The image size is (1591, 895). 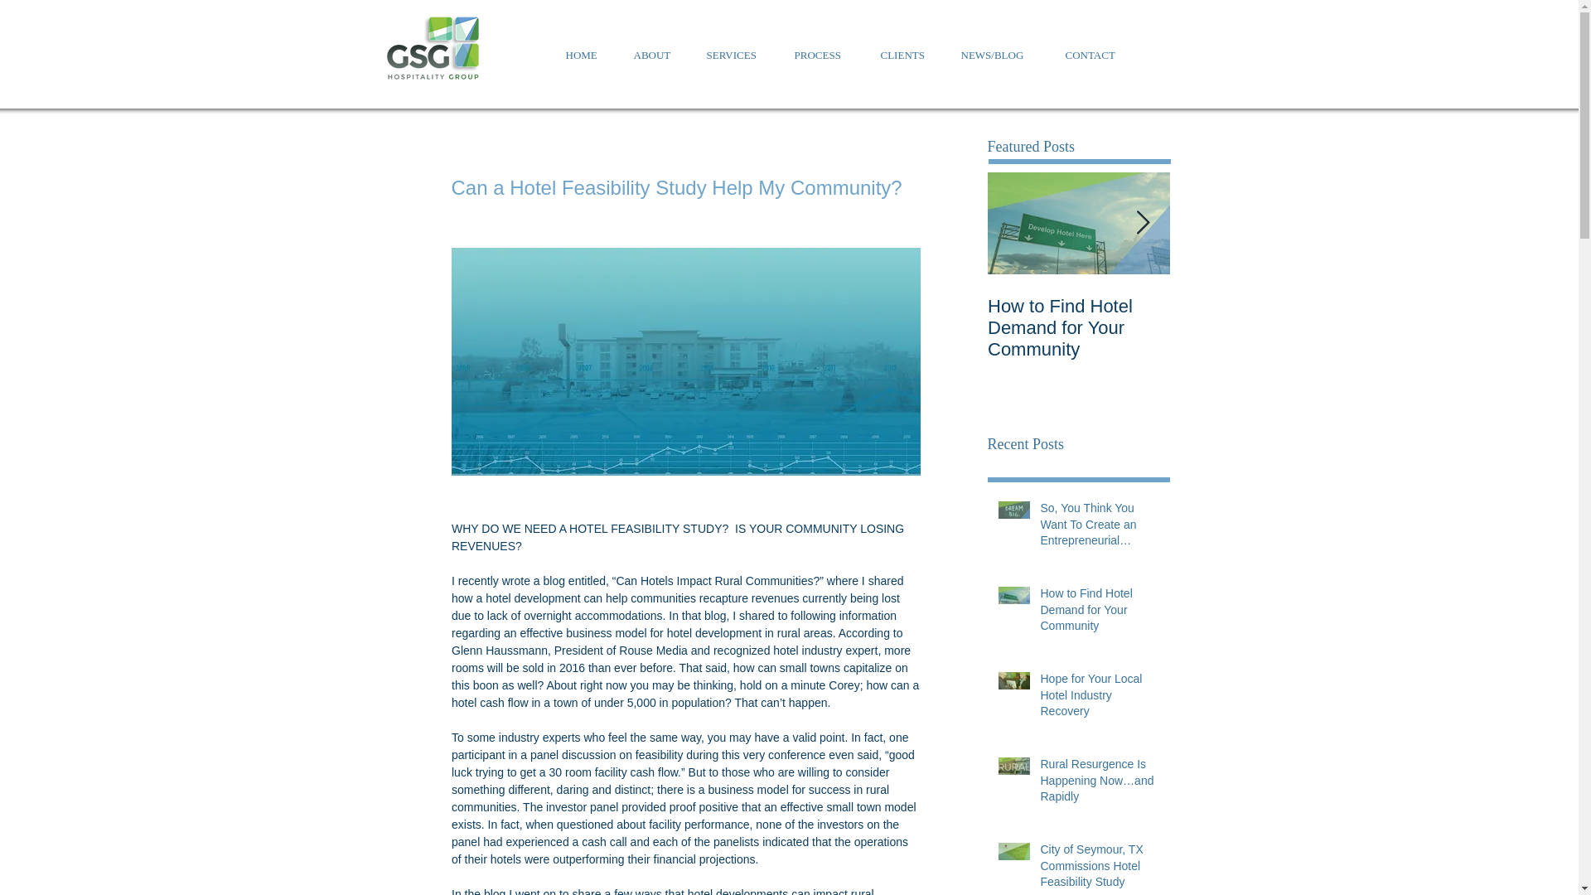 I want to click on PROCESS, so click(x=820, y=55).